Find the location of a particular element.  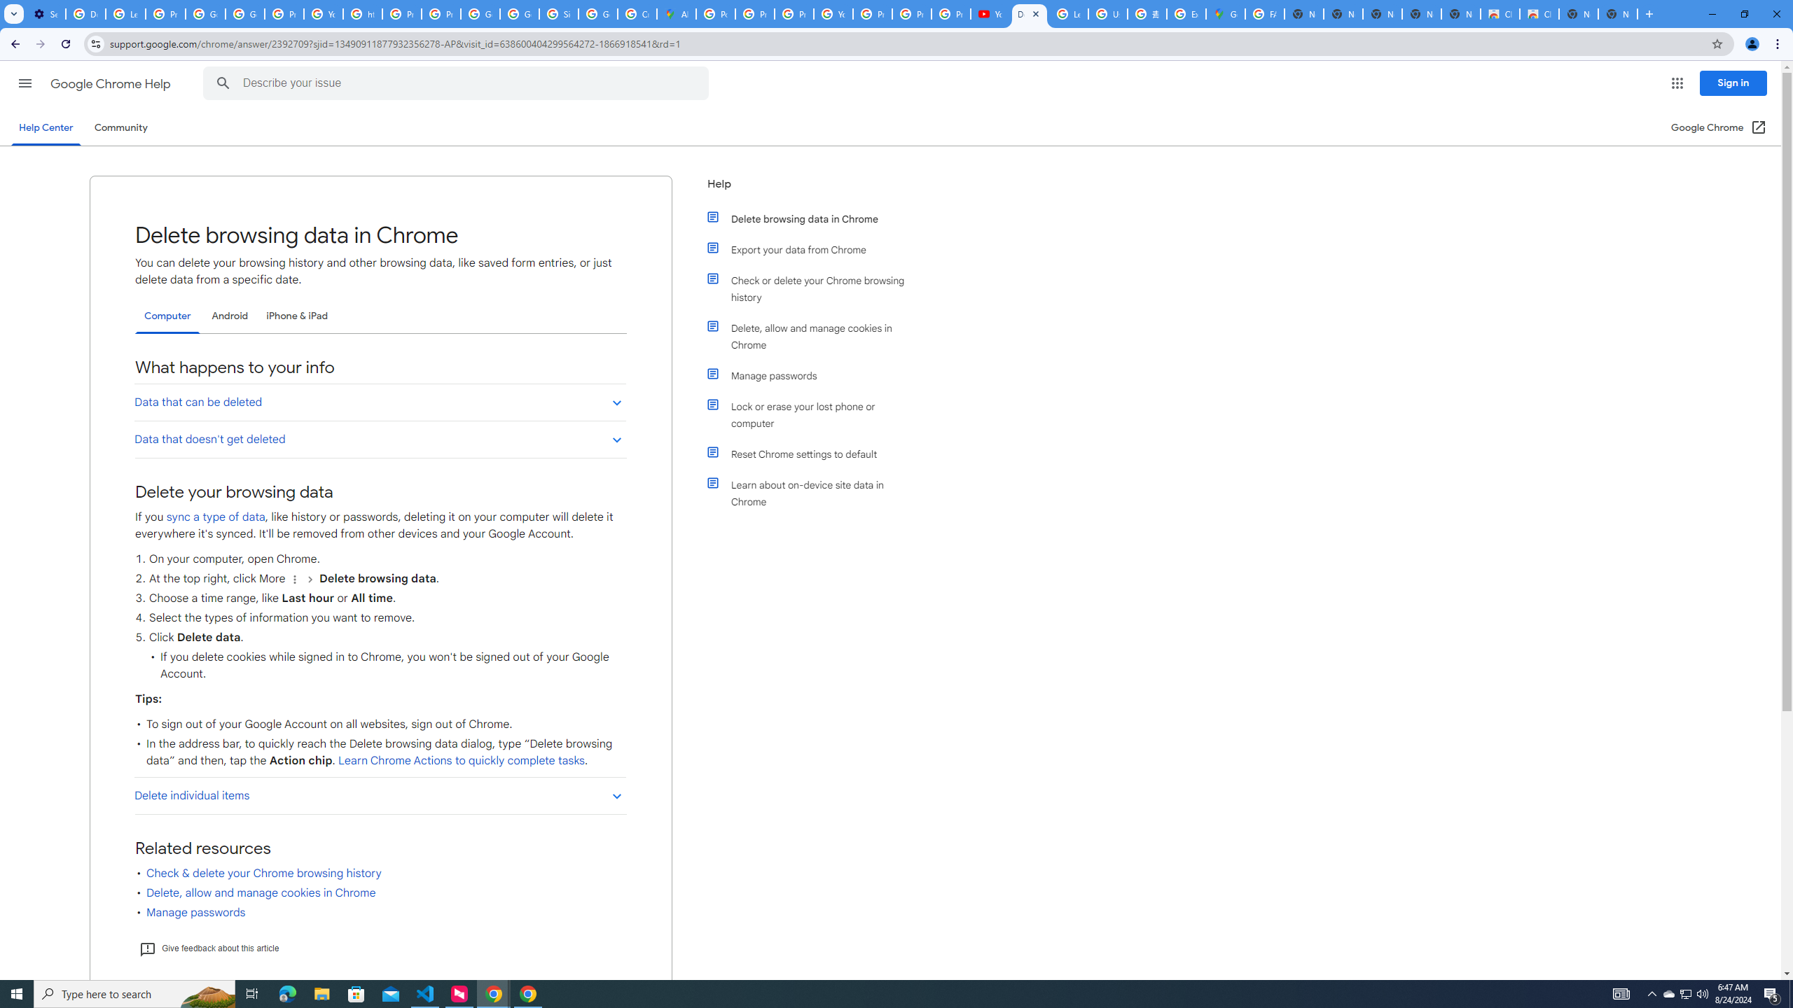

Data that doesn't get deleted is located at coordinates (380, 438).